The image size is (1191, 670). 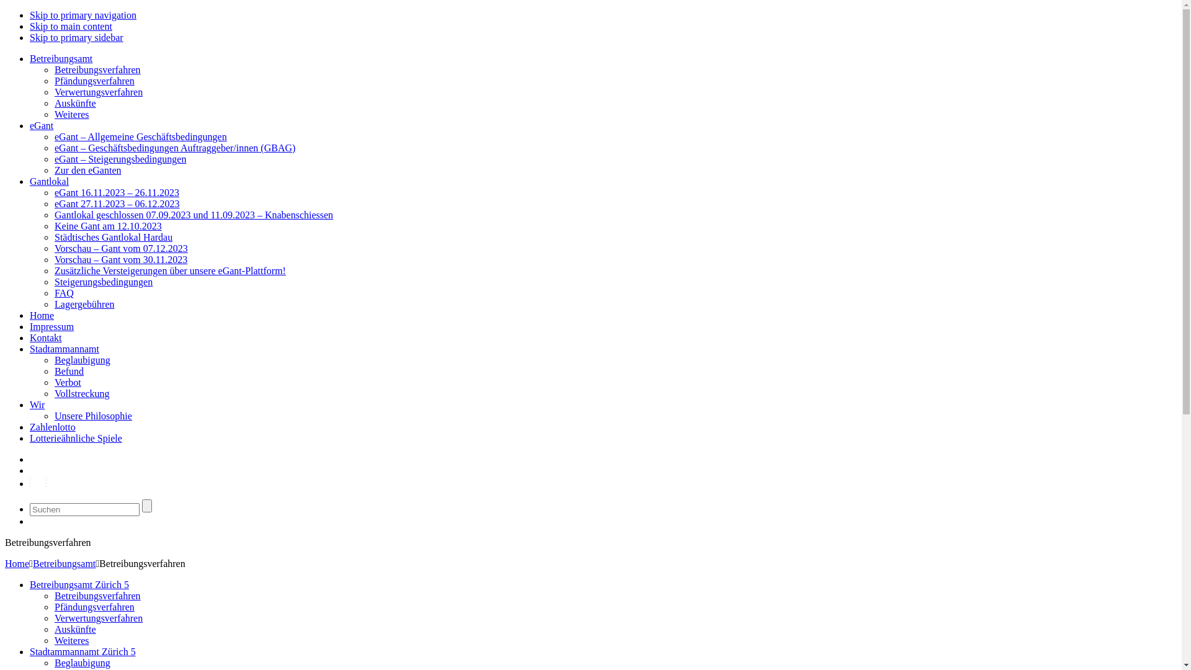 I want to click on Wir, so click(x=37, y=404).